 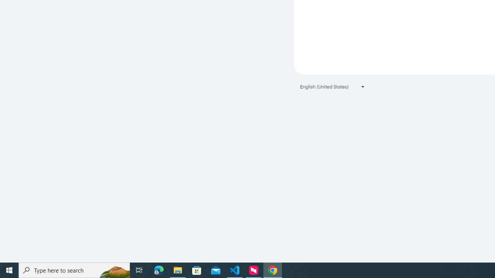 What do you see at coordinates (333, 86) in the screenshot?
I see `English (United States)` at bounding box center [333, 86].